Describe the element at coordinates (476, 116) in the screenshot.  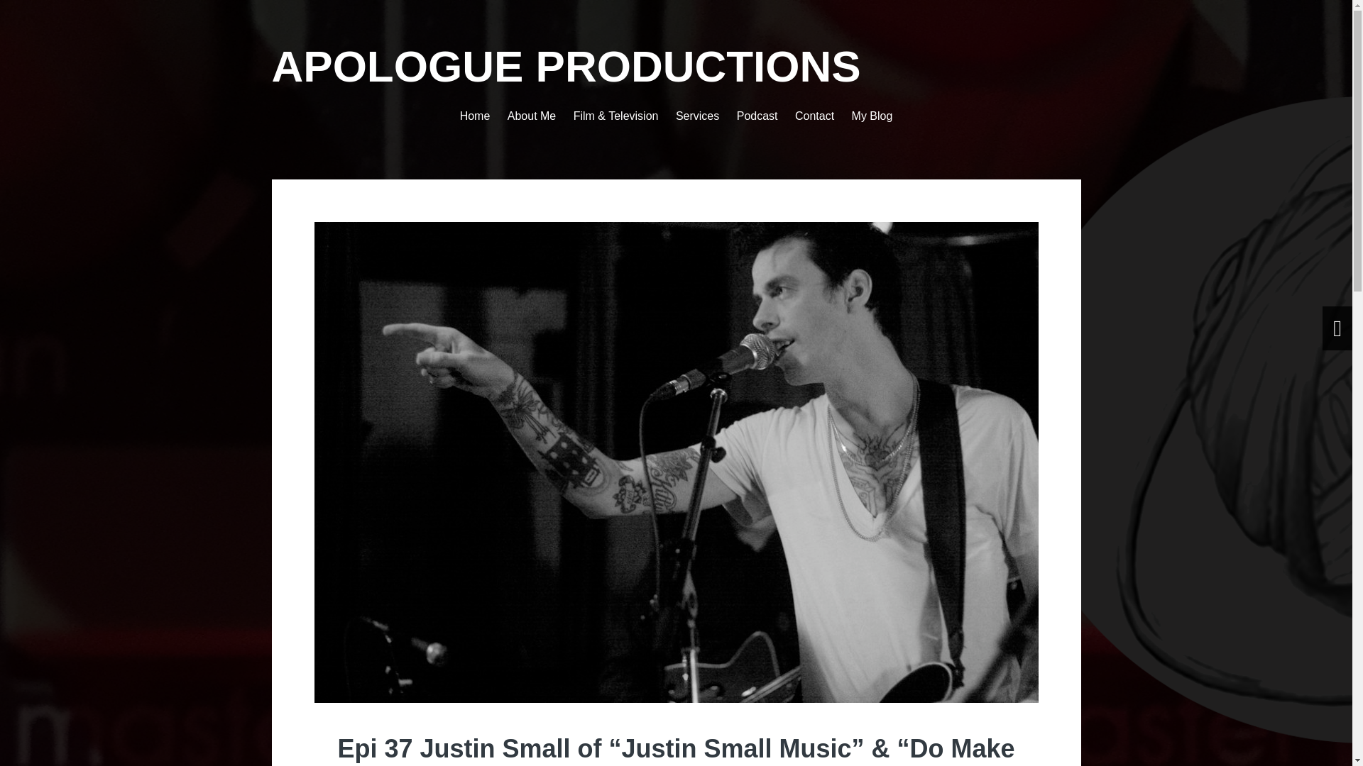
I see `Home` at that location.